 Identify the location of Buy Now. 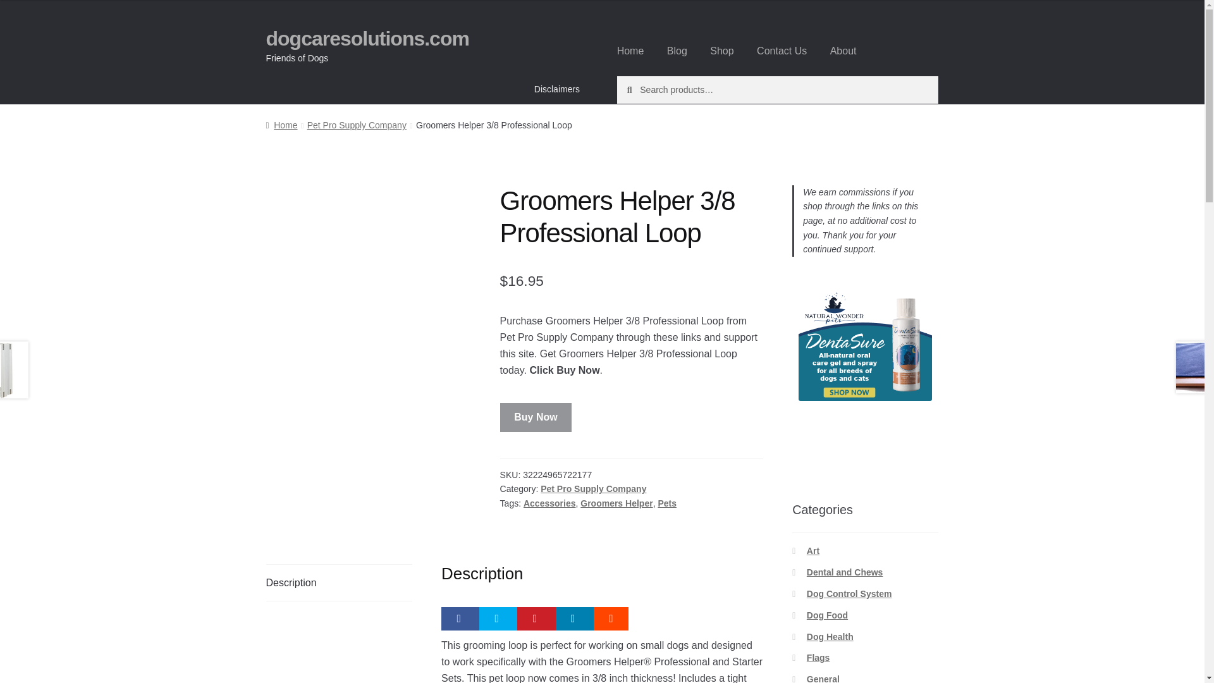
(536, 417).